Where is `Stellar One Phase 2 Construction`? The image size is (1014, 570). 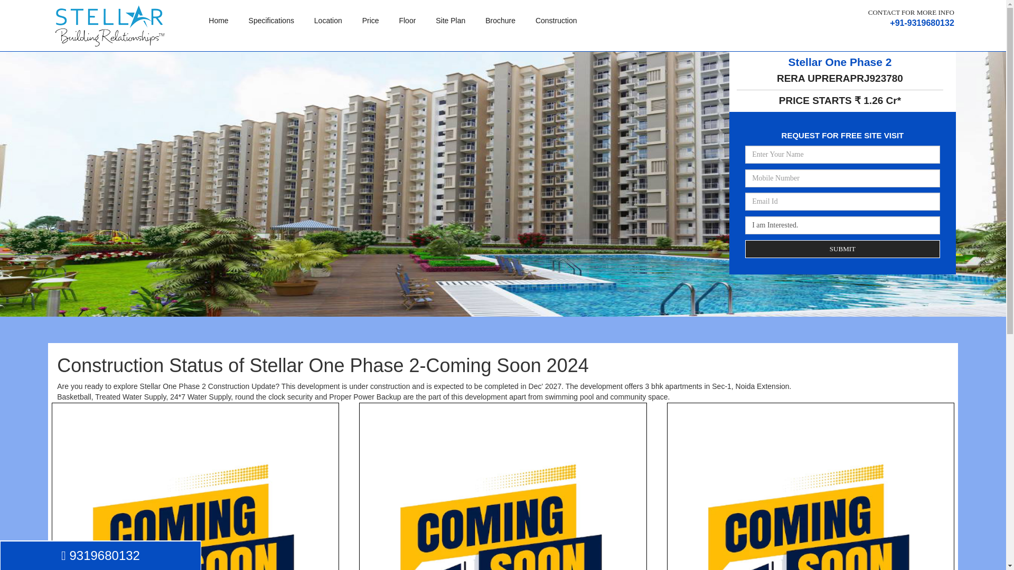
Stellar One Phase 2 Construction is located at coordinates (195, 486).